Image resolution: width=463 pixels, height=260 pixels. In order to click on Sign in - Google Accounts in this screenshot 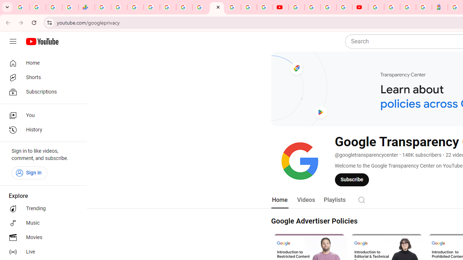, I will do `click(392, 7)`.